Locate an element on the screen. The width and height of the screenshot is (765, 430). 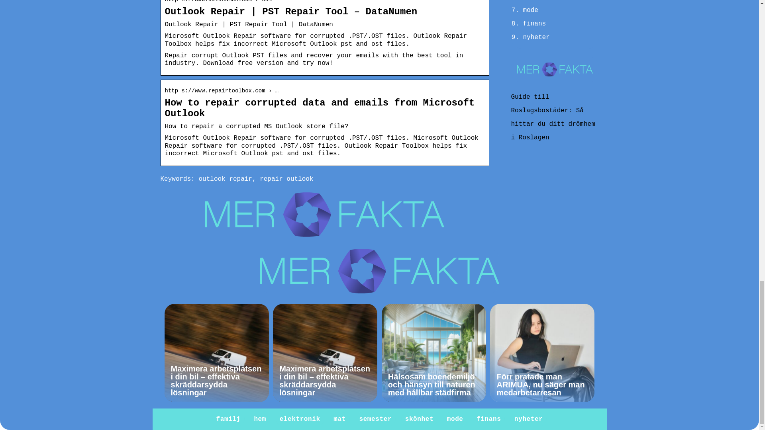
hem is located at coordinates (260, 419).